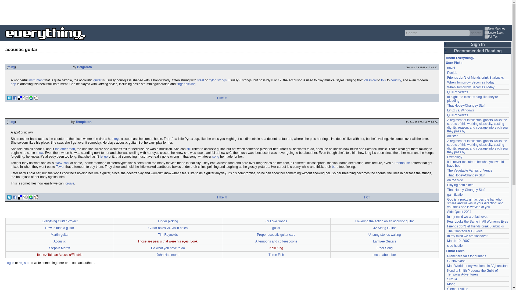 The height and width of the screenshot is (290, 516). Describe the element at coordinates (84, 67) in the screenshot. I see `Belgarath` at that location.